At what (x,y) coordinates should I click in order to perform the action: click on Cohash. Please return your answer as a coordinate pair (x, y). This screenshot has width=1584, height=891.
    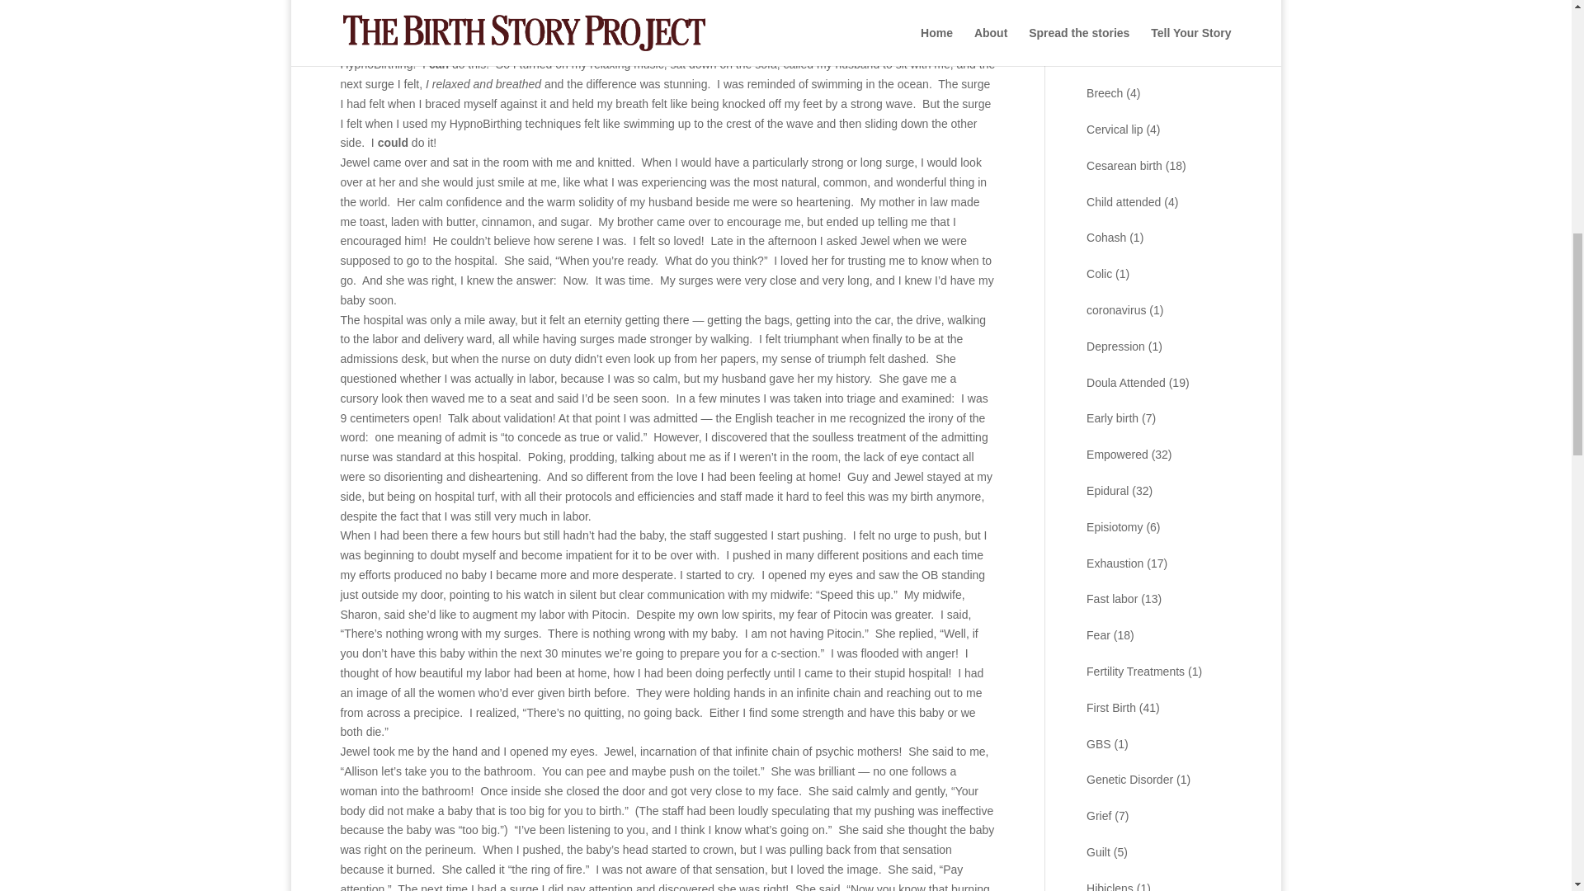
    Looking at the image, I should click on (1106, 237).